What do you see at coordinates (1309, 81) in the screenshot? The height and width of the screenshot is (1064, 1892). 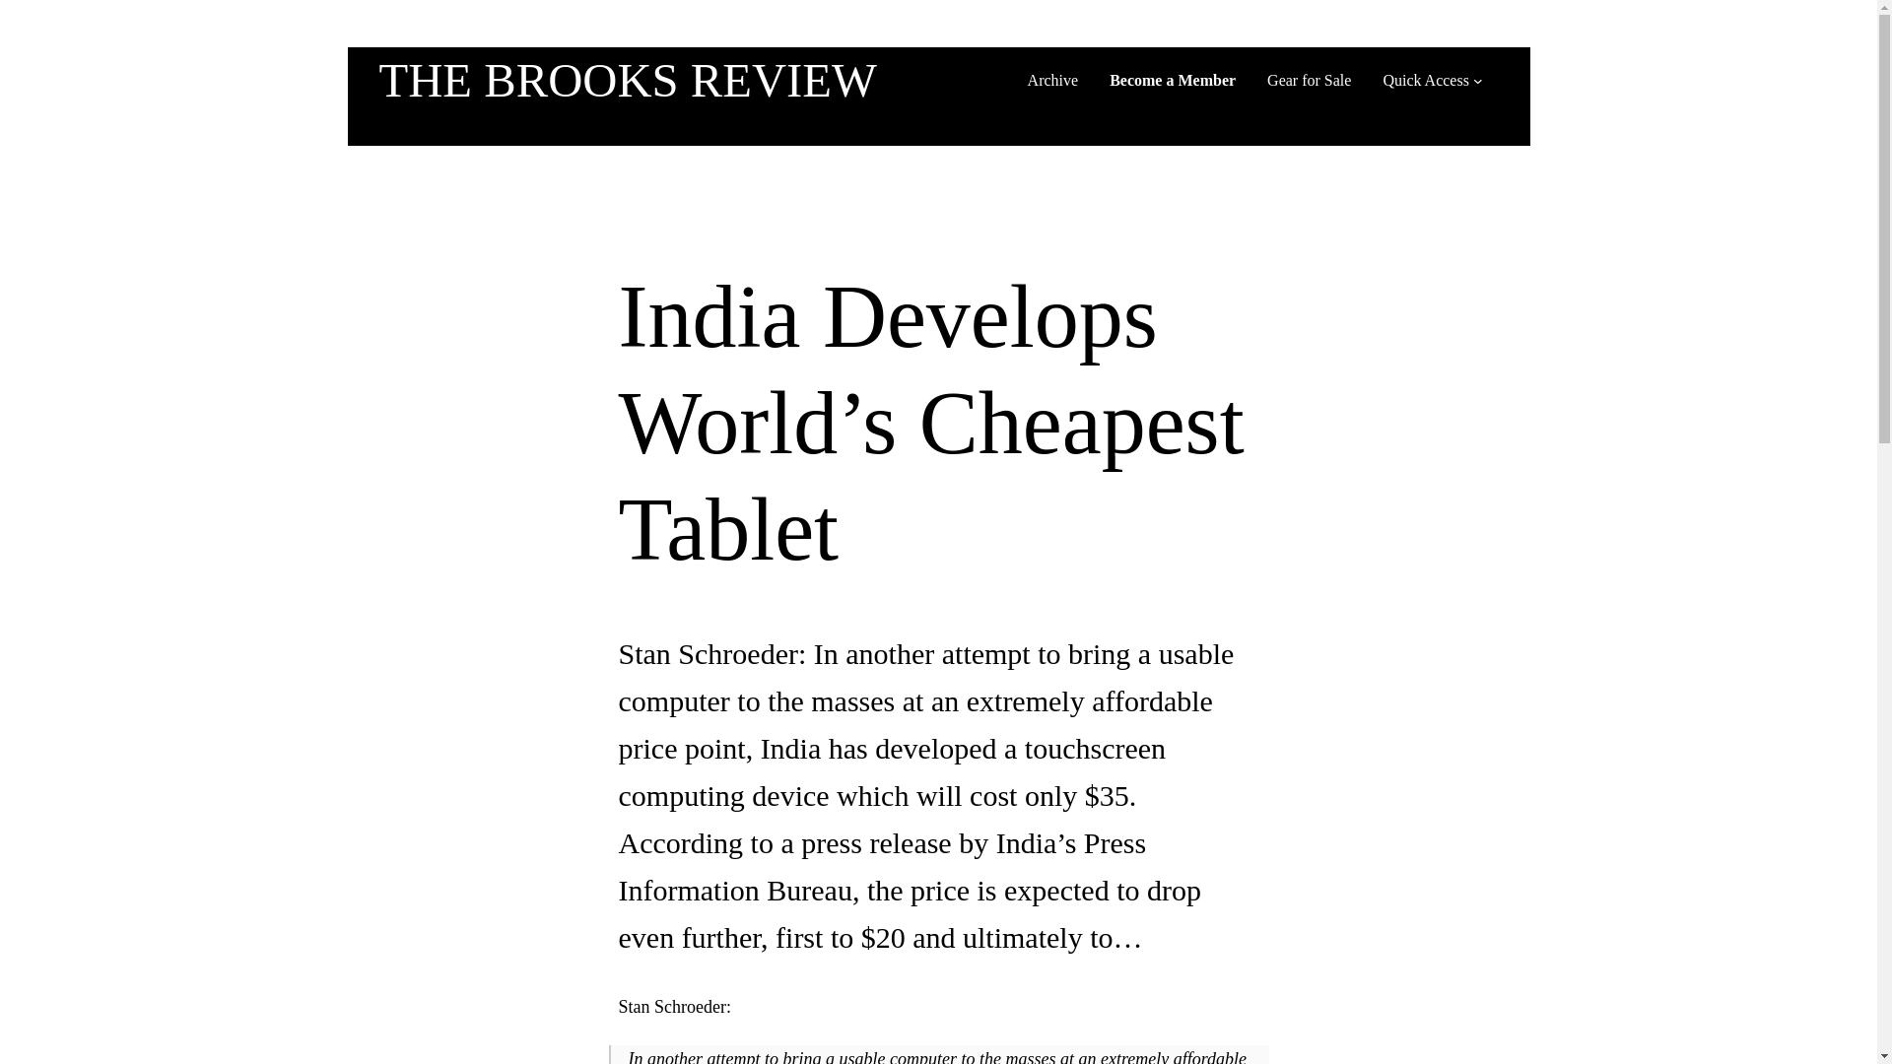 I see `Gear for Sale` at bounding box center [1309, 81].